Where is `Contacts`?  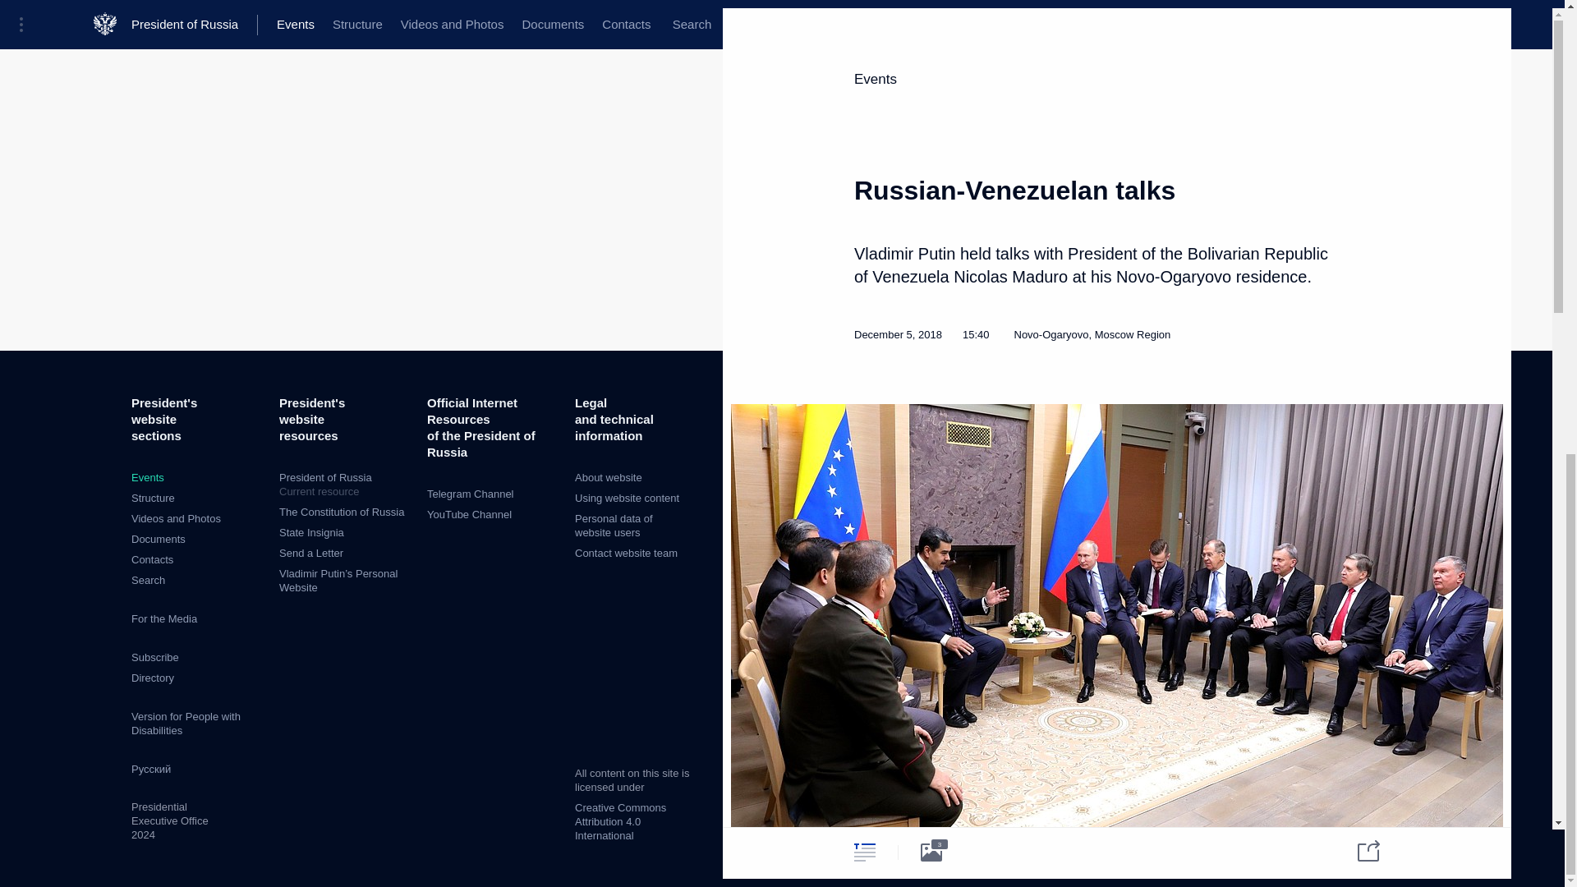
Contacts is located at coordinates (152, 559).